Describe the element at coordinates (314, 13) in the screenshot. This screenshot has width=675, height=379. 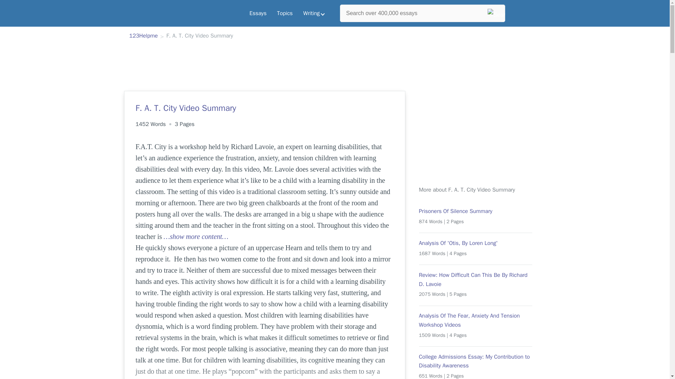
I see `Writing` at that location.